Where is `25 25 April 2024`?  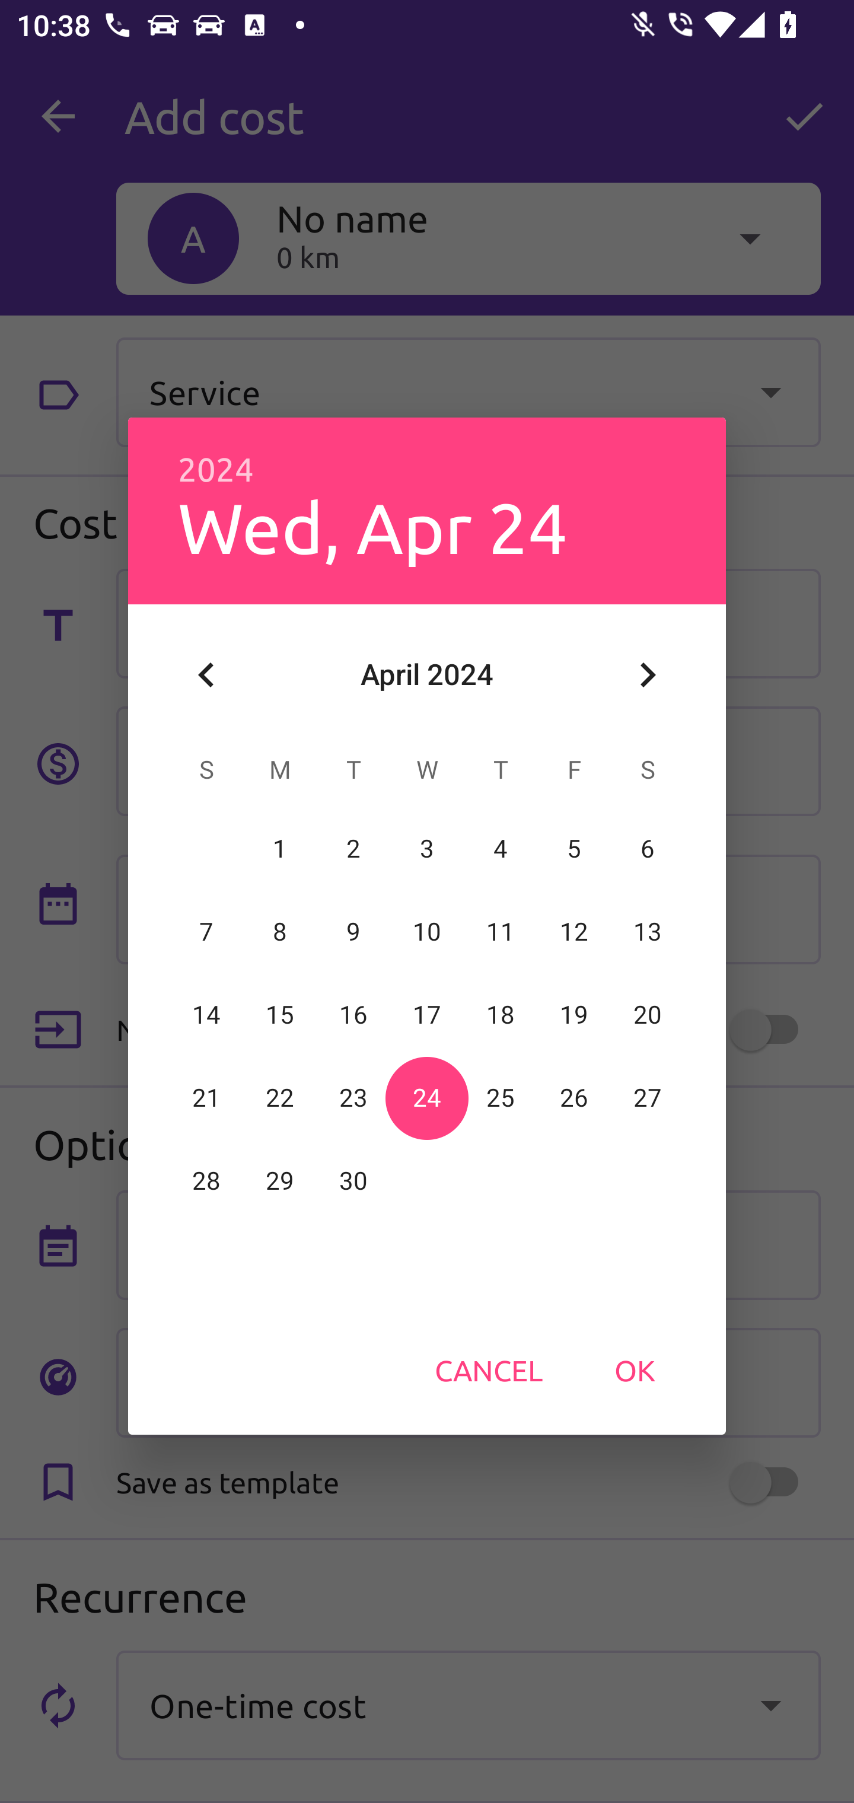
25 25 April 2024 is located at coordinates (500, 1098).